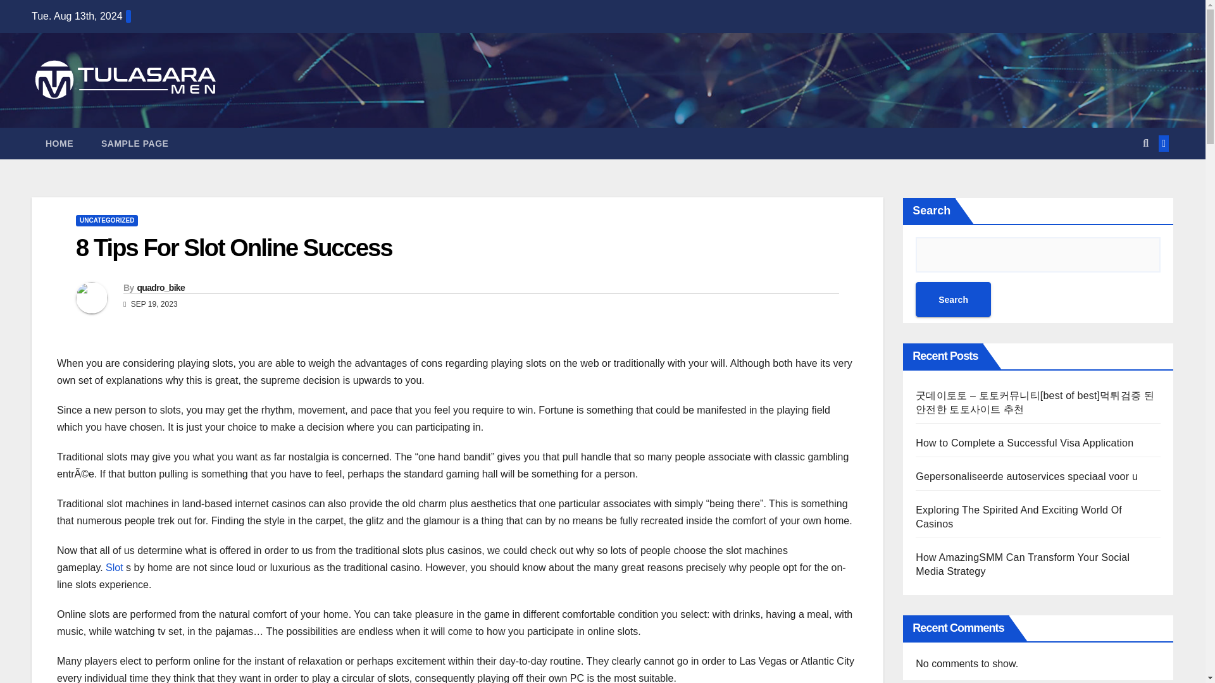 This screenshot has height=683, width=1215. I want to click on UNCATEGORIZED, so click(106, 220).